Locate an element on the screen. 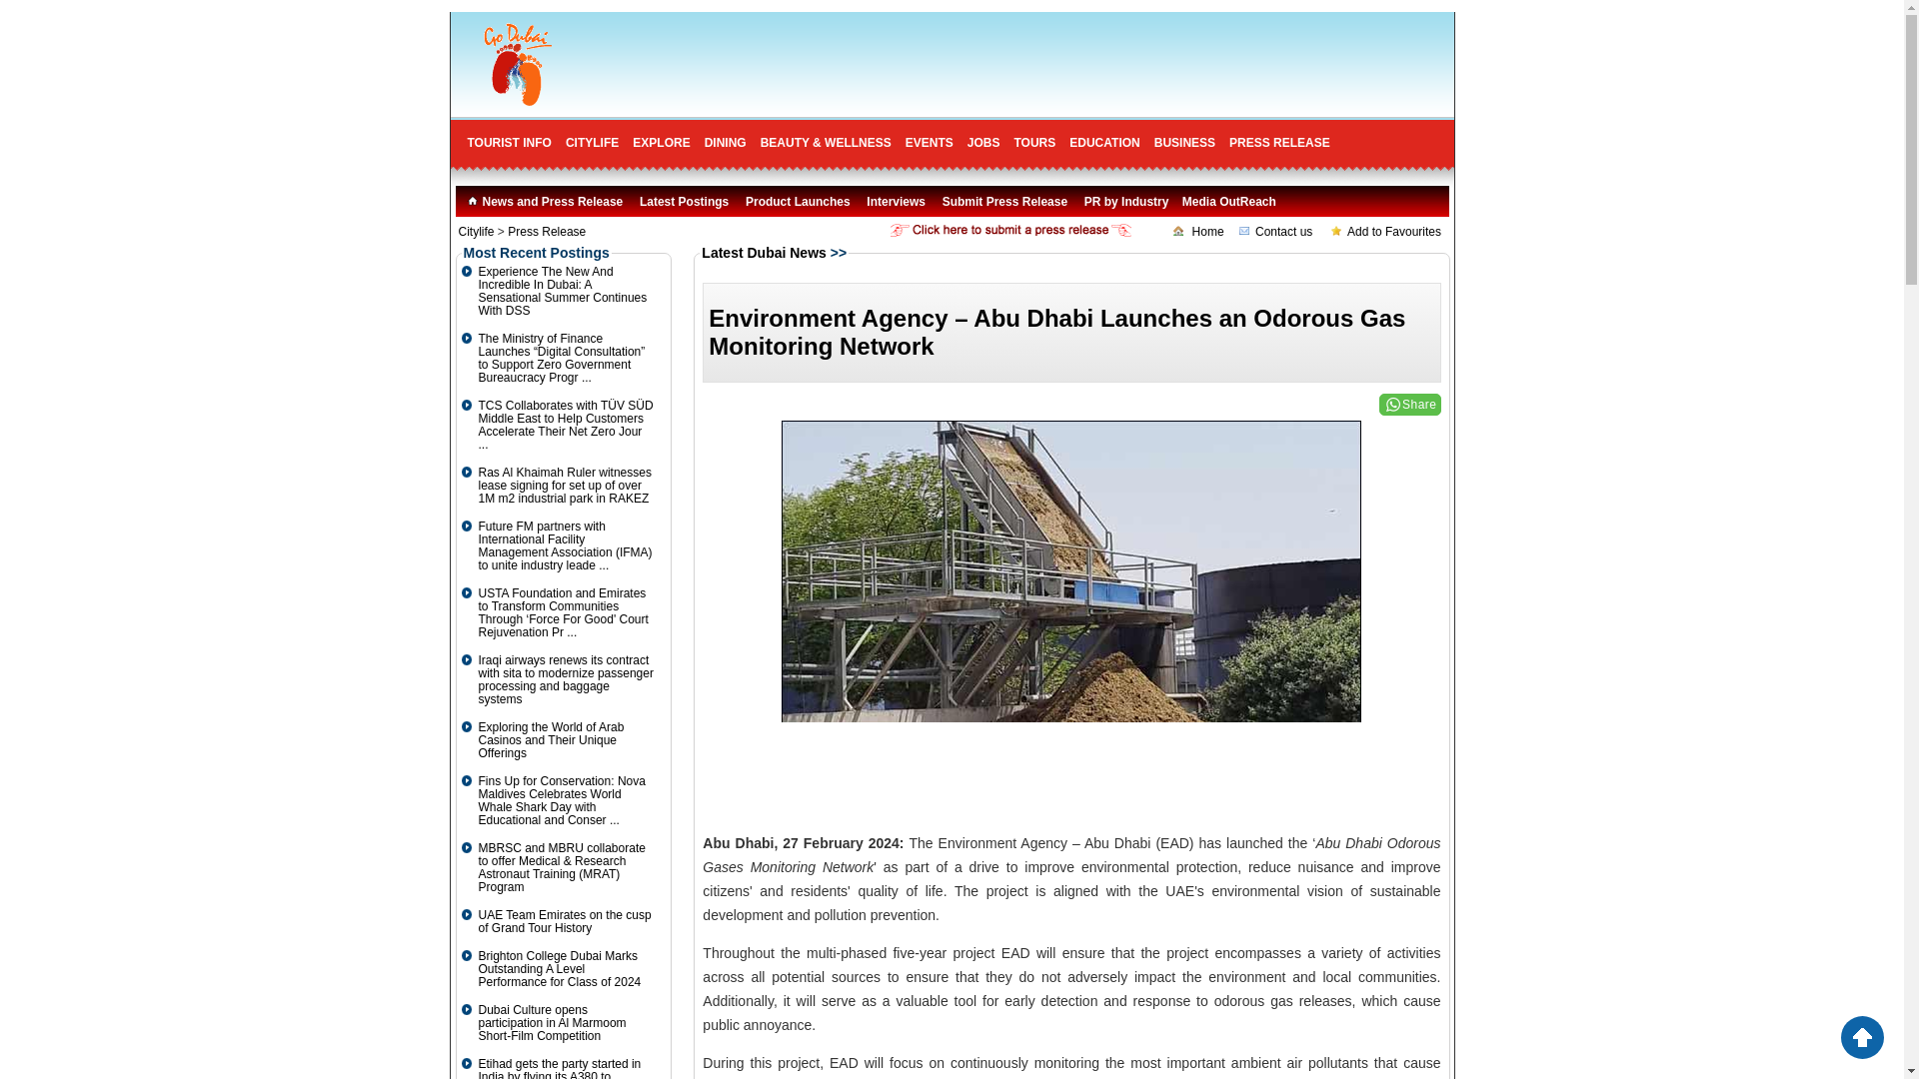 The image size is (1919, 1079). PRESS RELEASE is located at coordinates (1279, 142).